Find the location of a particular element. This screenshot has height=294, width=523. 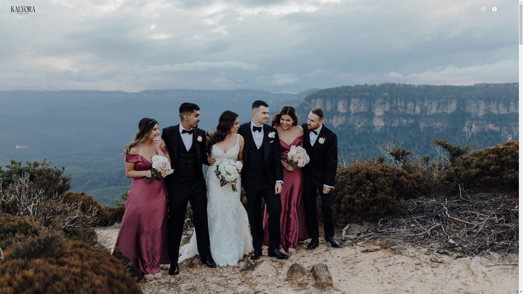

CONTACT is located at coordinates (301, 10).